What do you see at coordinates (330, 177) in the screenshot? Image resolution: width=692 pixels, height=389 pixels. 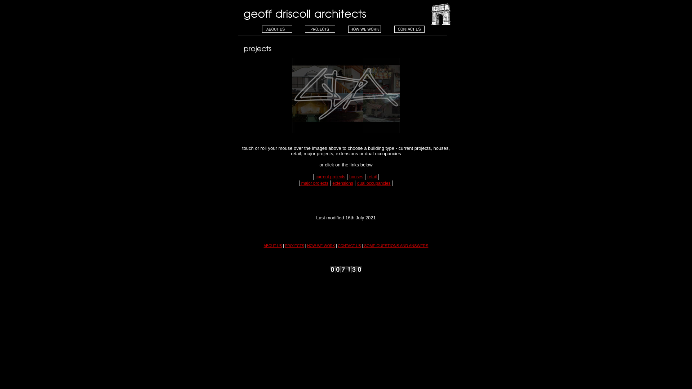 I see `current projects` at bounding box center [330, 177].